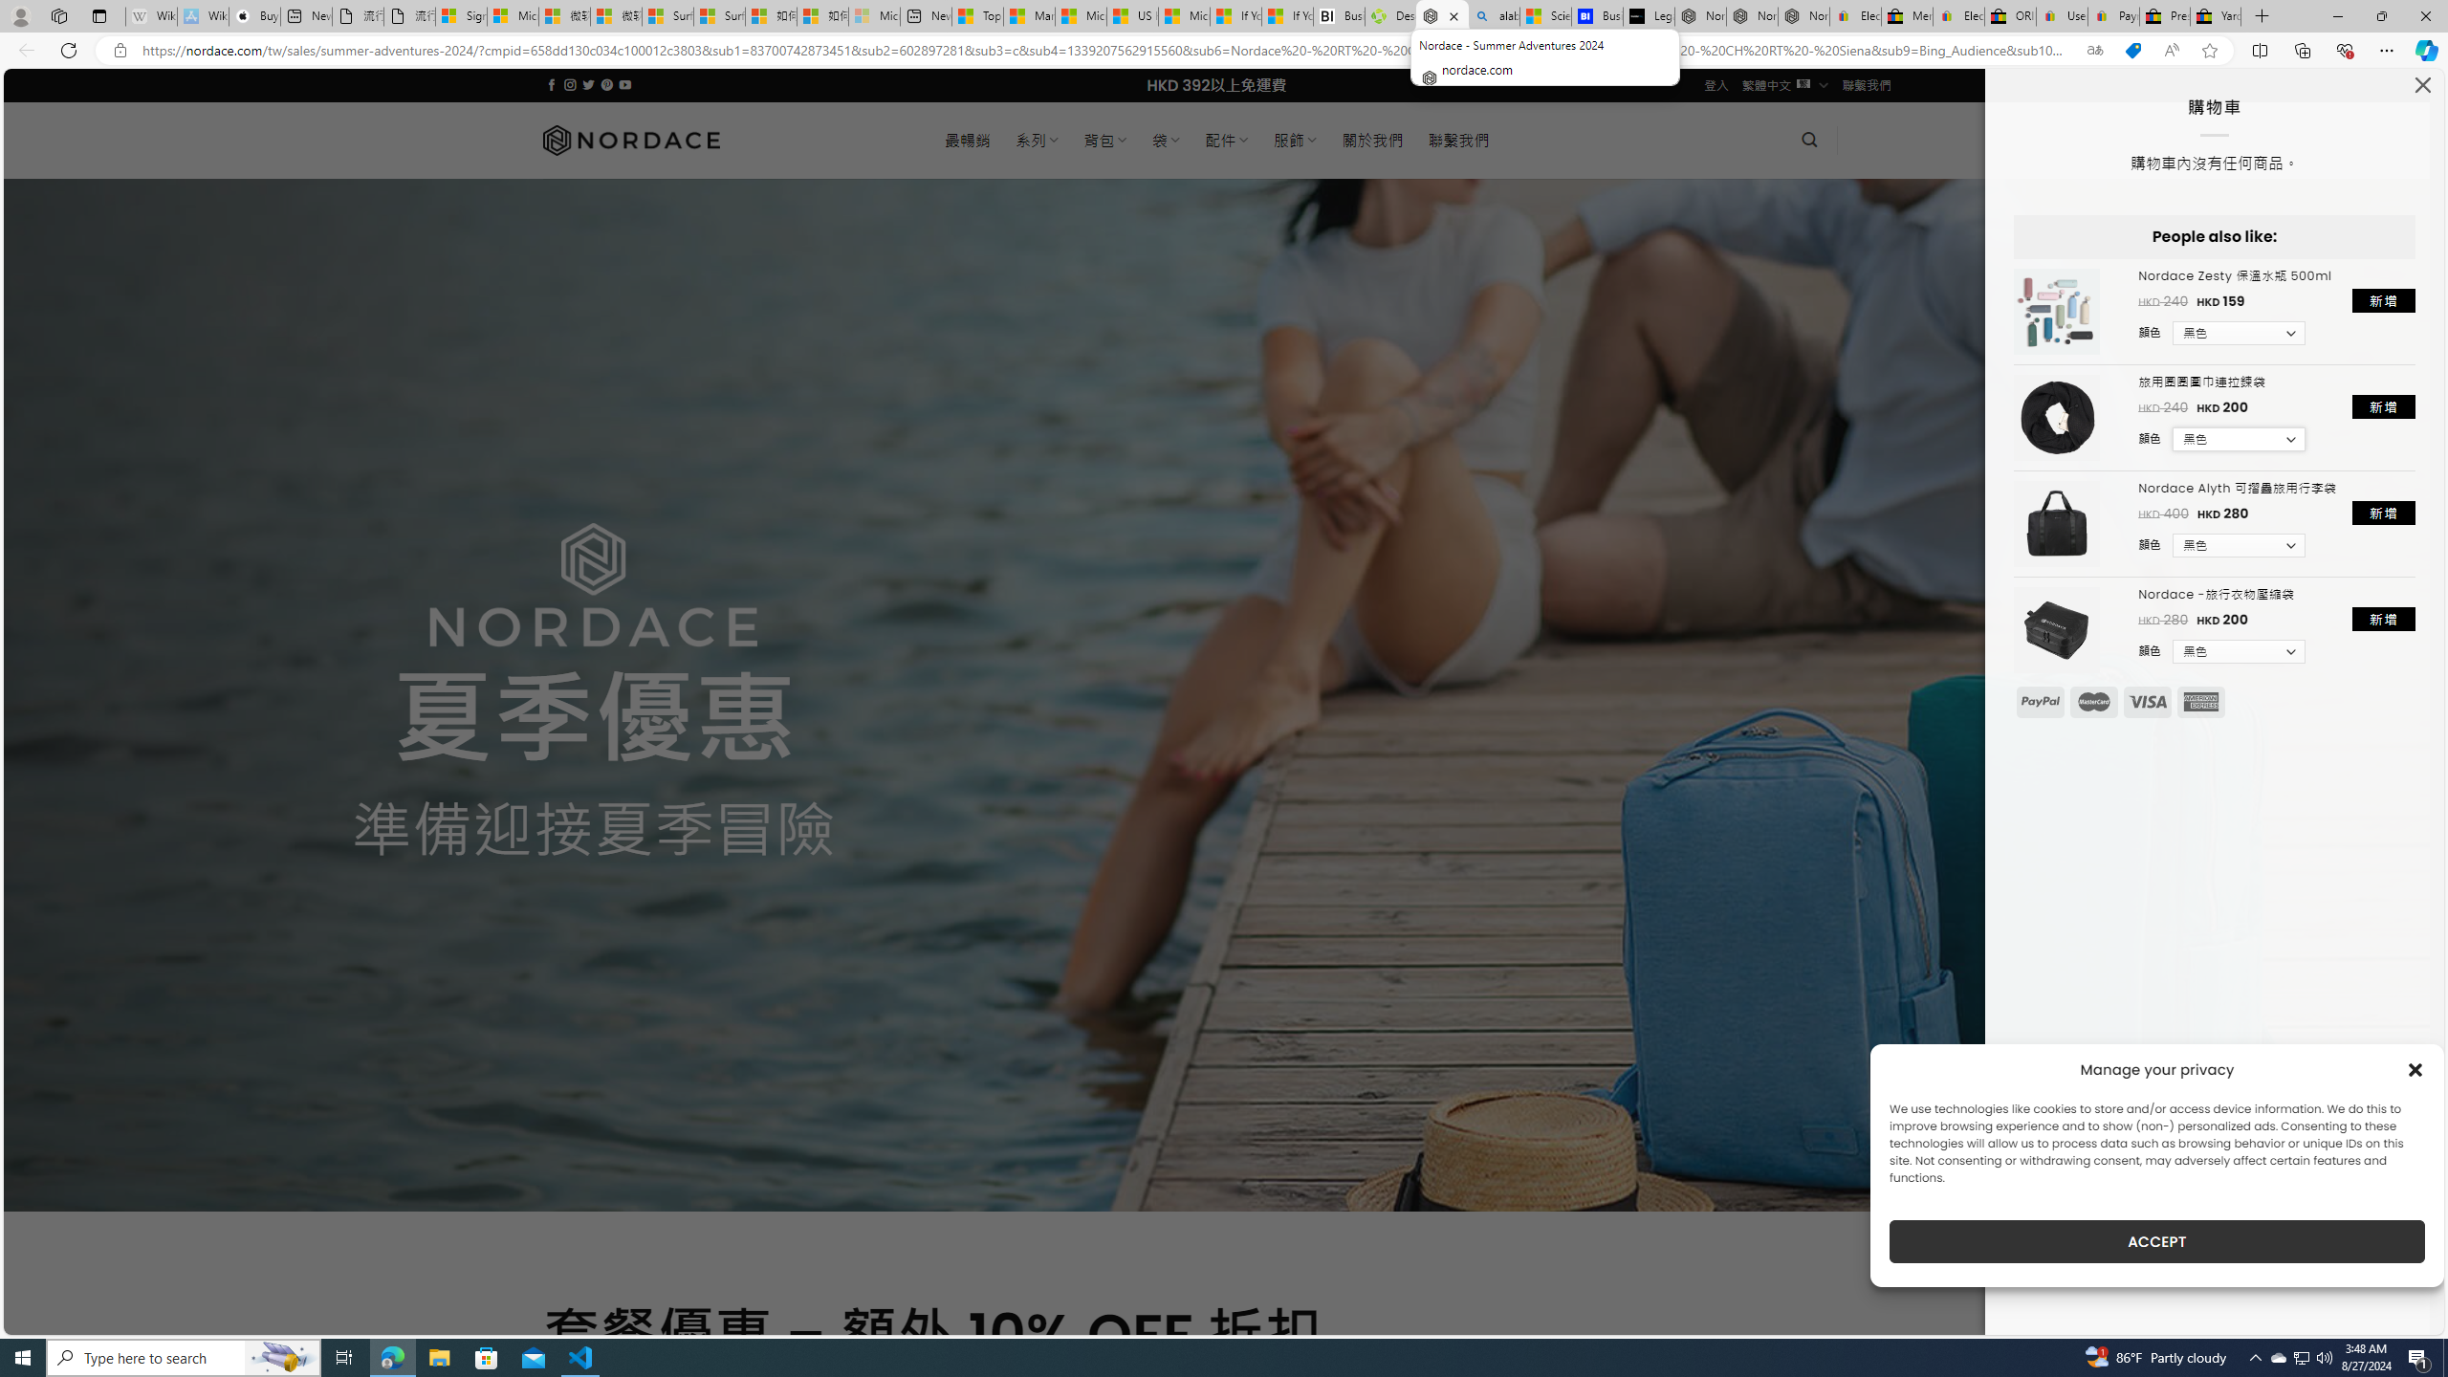 This screenshot has width=2448, height=1377. What do you see at coordinates (570, 84) in the screenshot?
I see `Follow on Instagram` at bounding box center [570, 84].